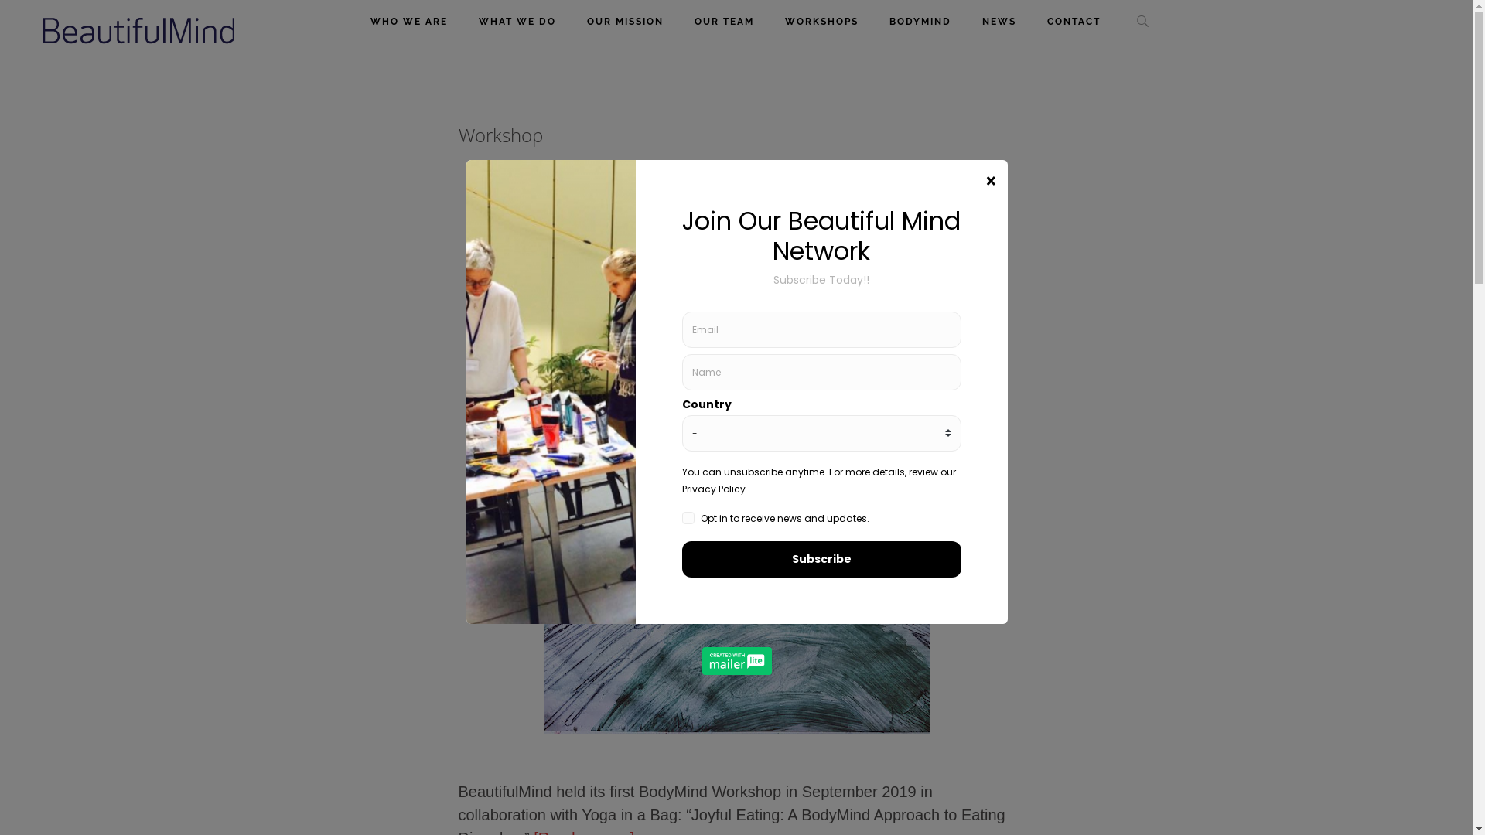 The height and width of the screenshot is (835, 1485). I want to click on BEAUTIFULMIND, so click(139, 31).